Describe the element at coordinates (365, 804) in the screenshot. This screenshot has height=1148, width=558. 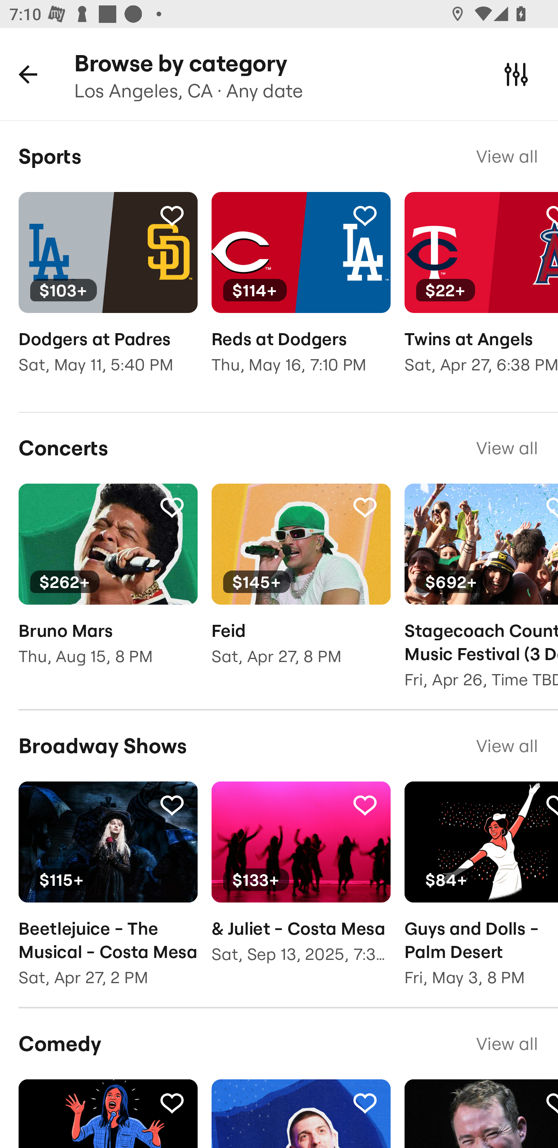
I see `Tracking` at that location.